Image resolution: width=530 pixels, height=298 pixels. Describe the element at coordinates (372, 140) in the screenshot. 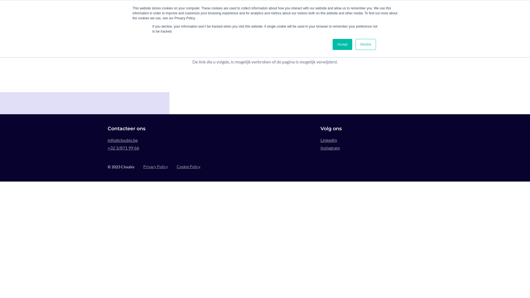

I see `LinkedIn` at that location.